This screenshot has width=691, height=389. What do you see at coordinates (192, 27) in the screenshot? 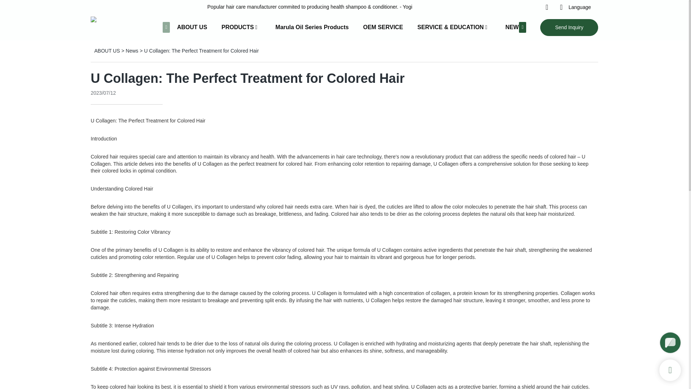
I see `ABOUT US` at bounding box center [192, 27].